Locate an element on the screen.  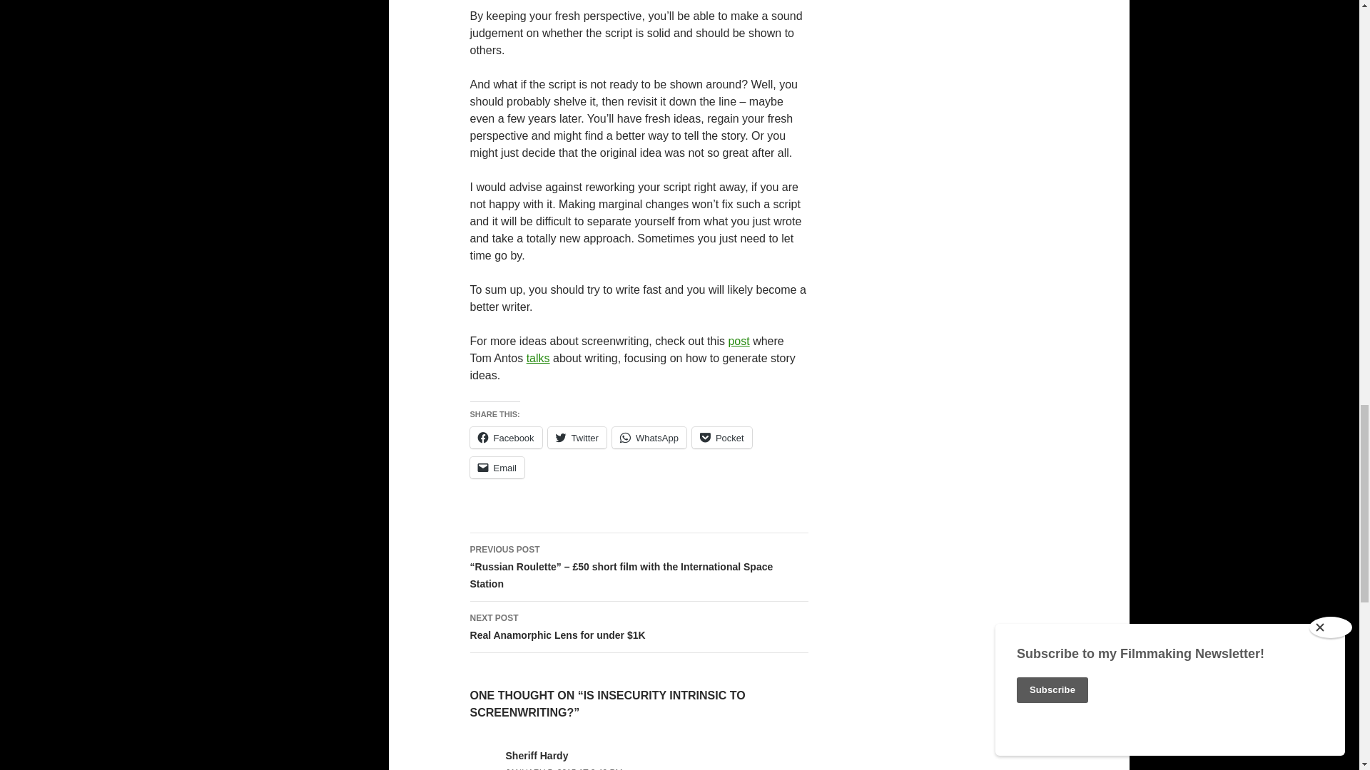
Click to share on WhatsApp is located at coordinates (649, 438).